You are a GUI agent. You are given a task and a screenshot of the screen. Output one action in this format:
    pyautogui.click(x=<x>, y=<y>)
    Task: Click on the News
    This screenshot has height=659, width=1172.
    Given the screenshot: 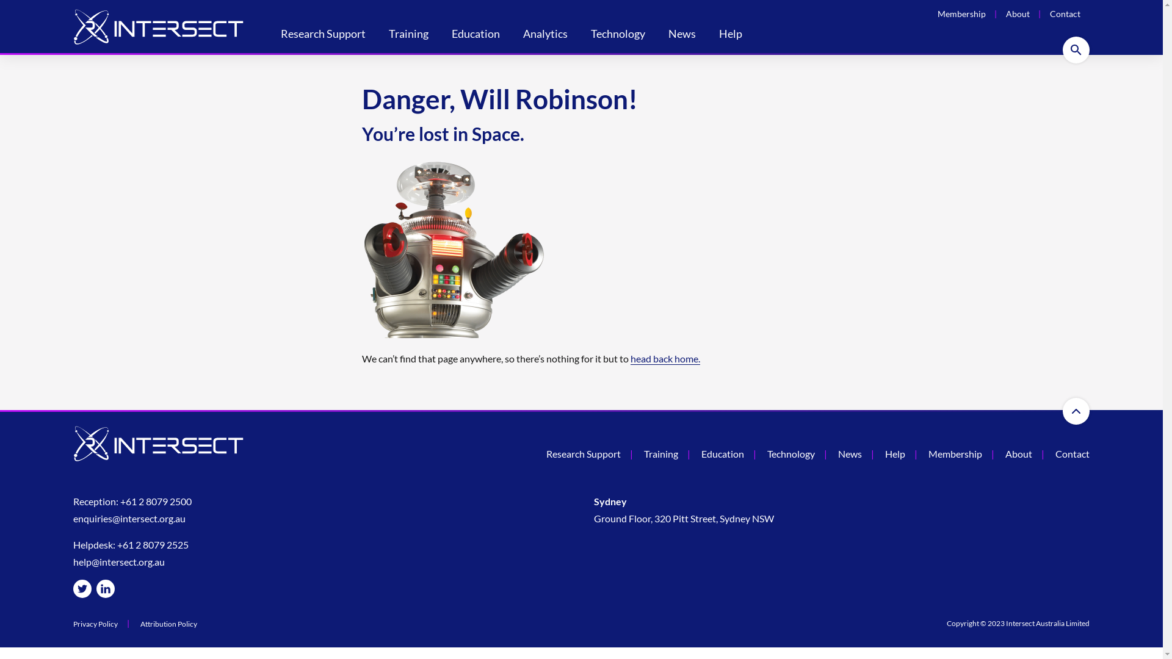 What is the action you would take?
    pyautogui.click(x=682, y=35)
    